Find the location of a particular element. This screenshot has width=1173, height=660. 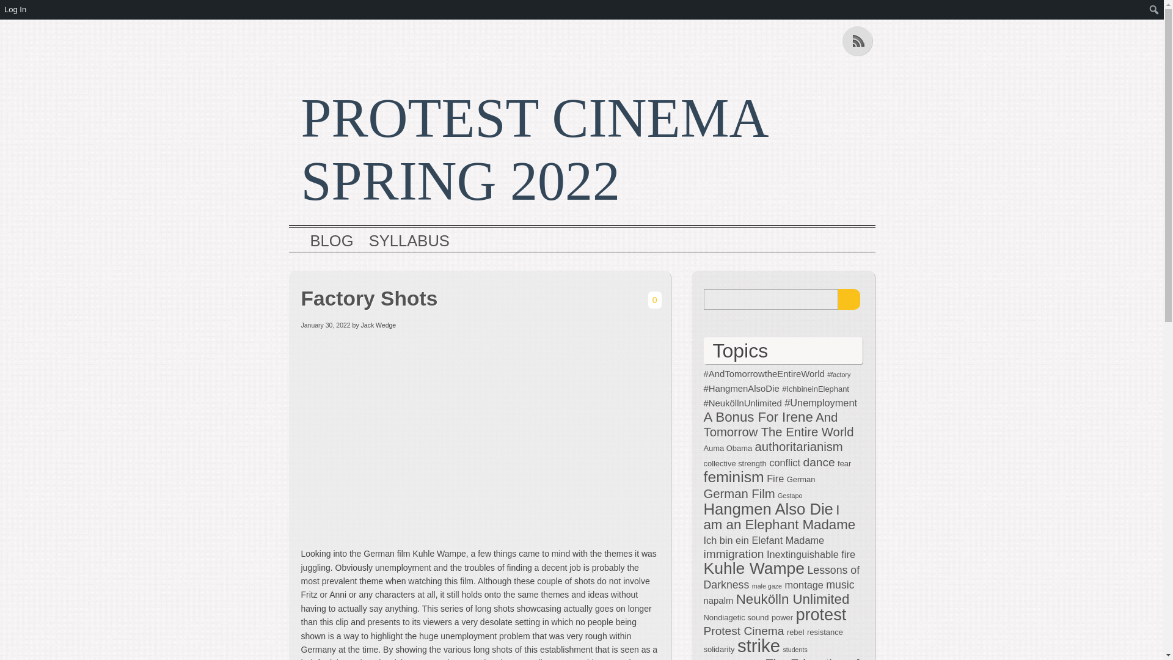

collective strength is located at coordinates (736, 463).